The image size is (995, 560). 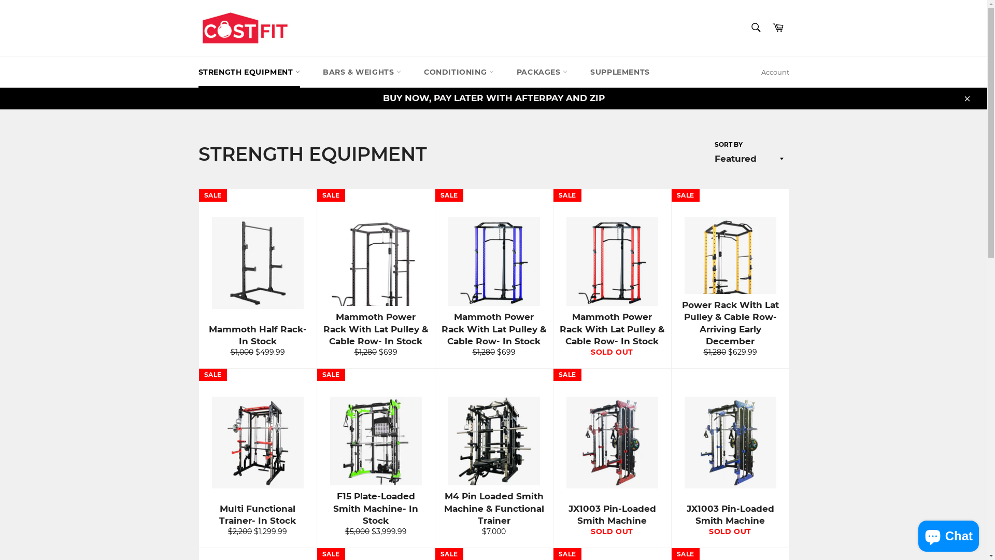 What do you see at coordinates (542, 73) in the screenshot?
I see `PACKAGES` at bounding box center [542, 73].